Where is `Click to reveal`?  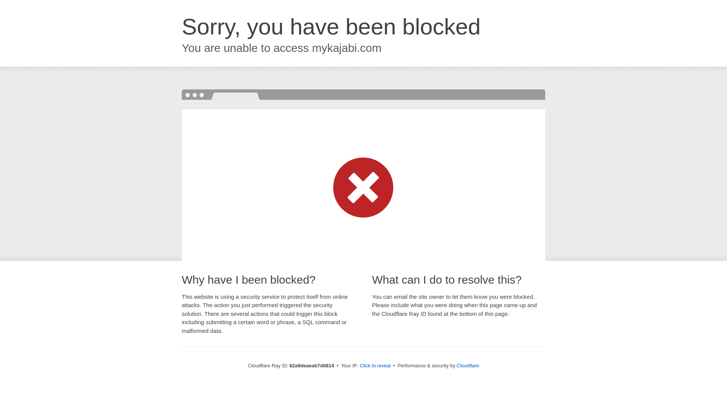
Click to reveal is located at coordinates (375, 366).